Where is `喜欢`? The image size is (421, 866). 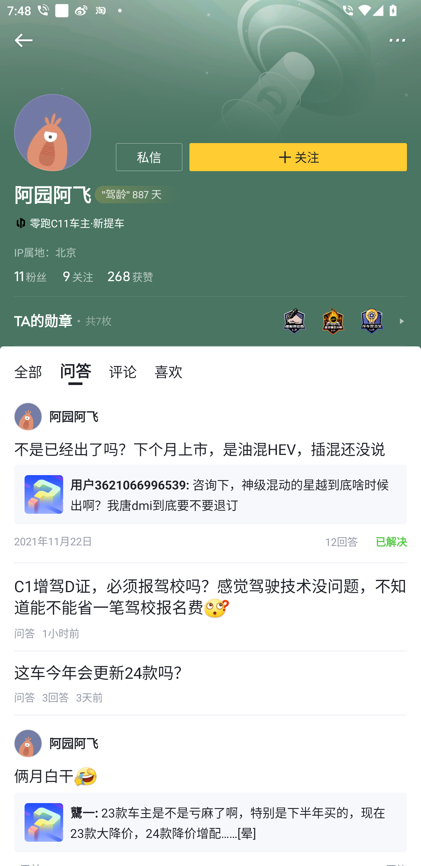
喜欢 is located at coordinates (168, 371).